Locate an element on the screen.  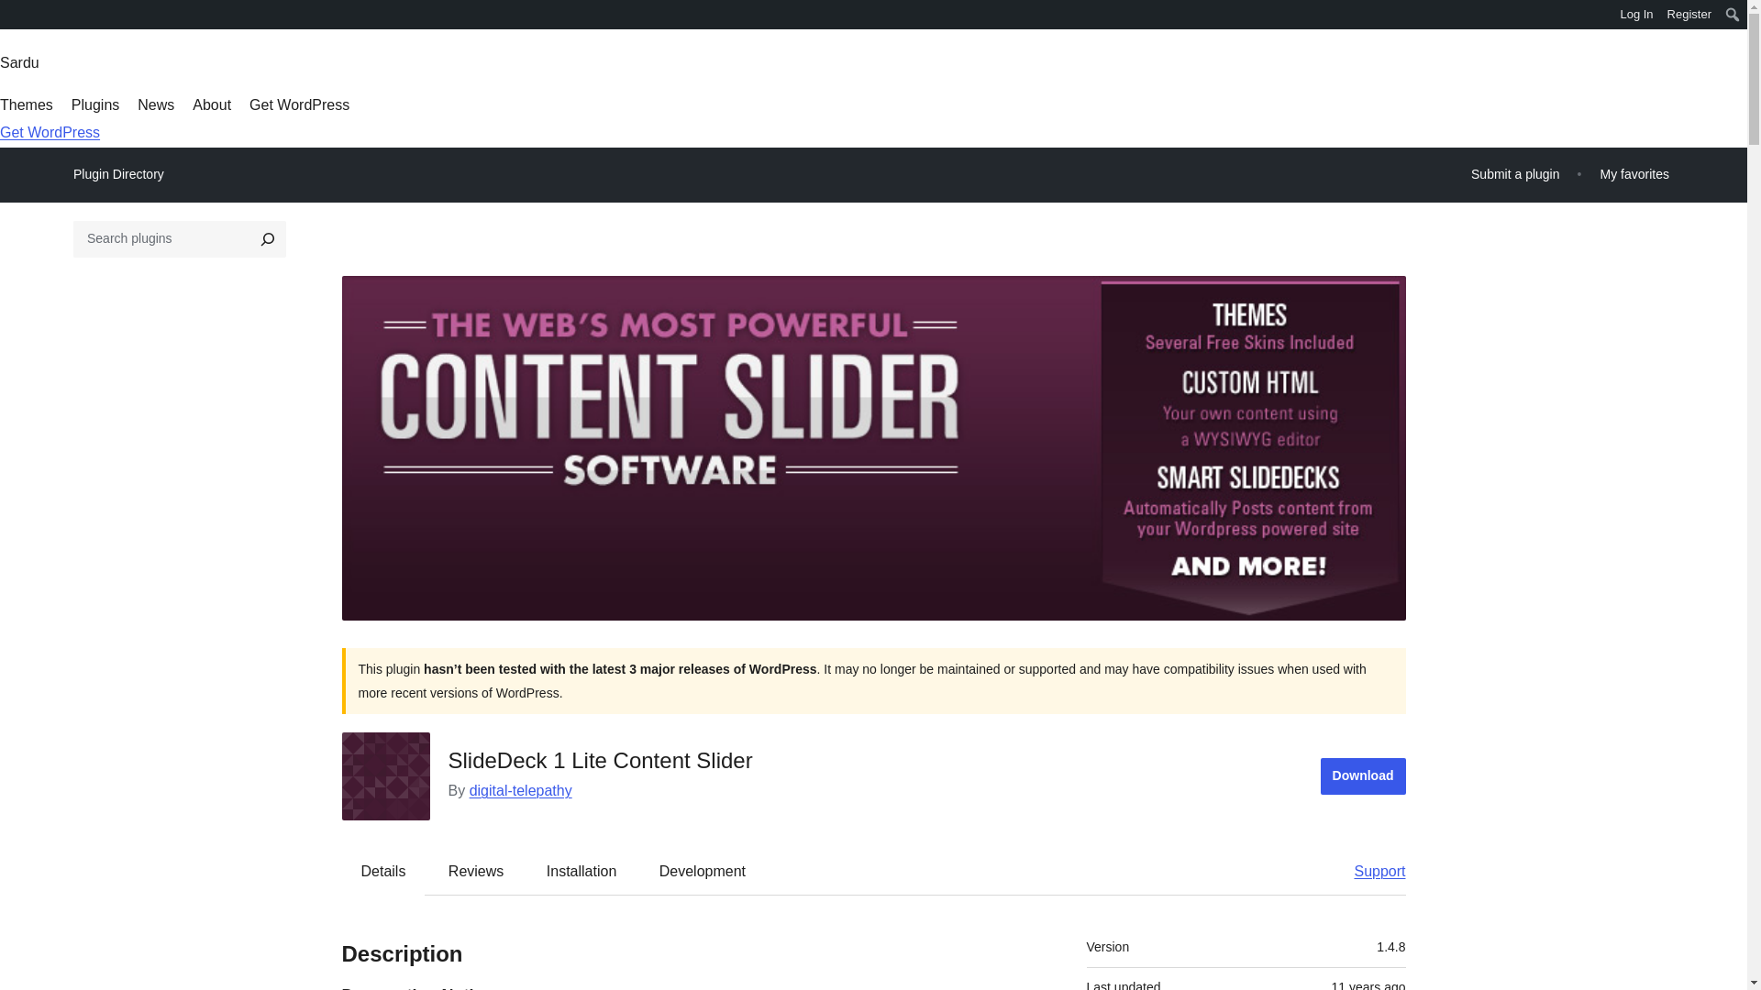
Plugins is located at coordinates (95, 104).